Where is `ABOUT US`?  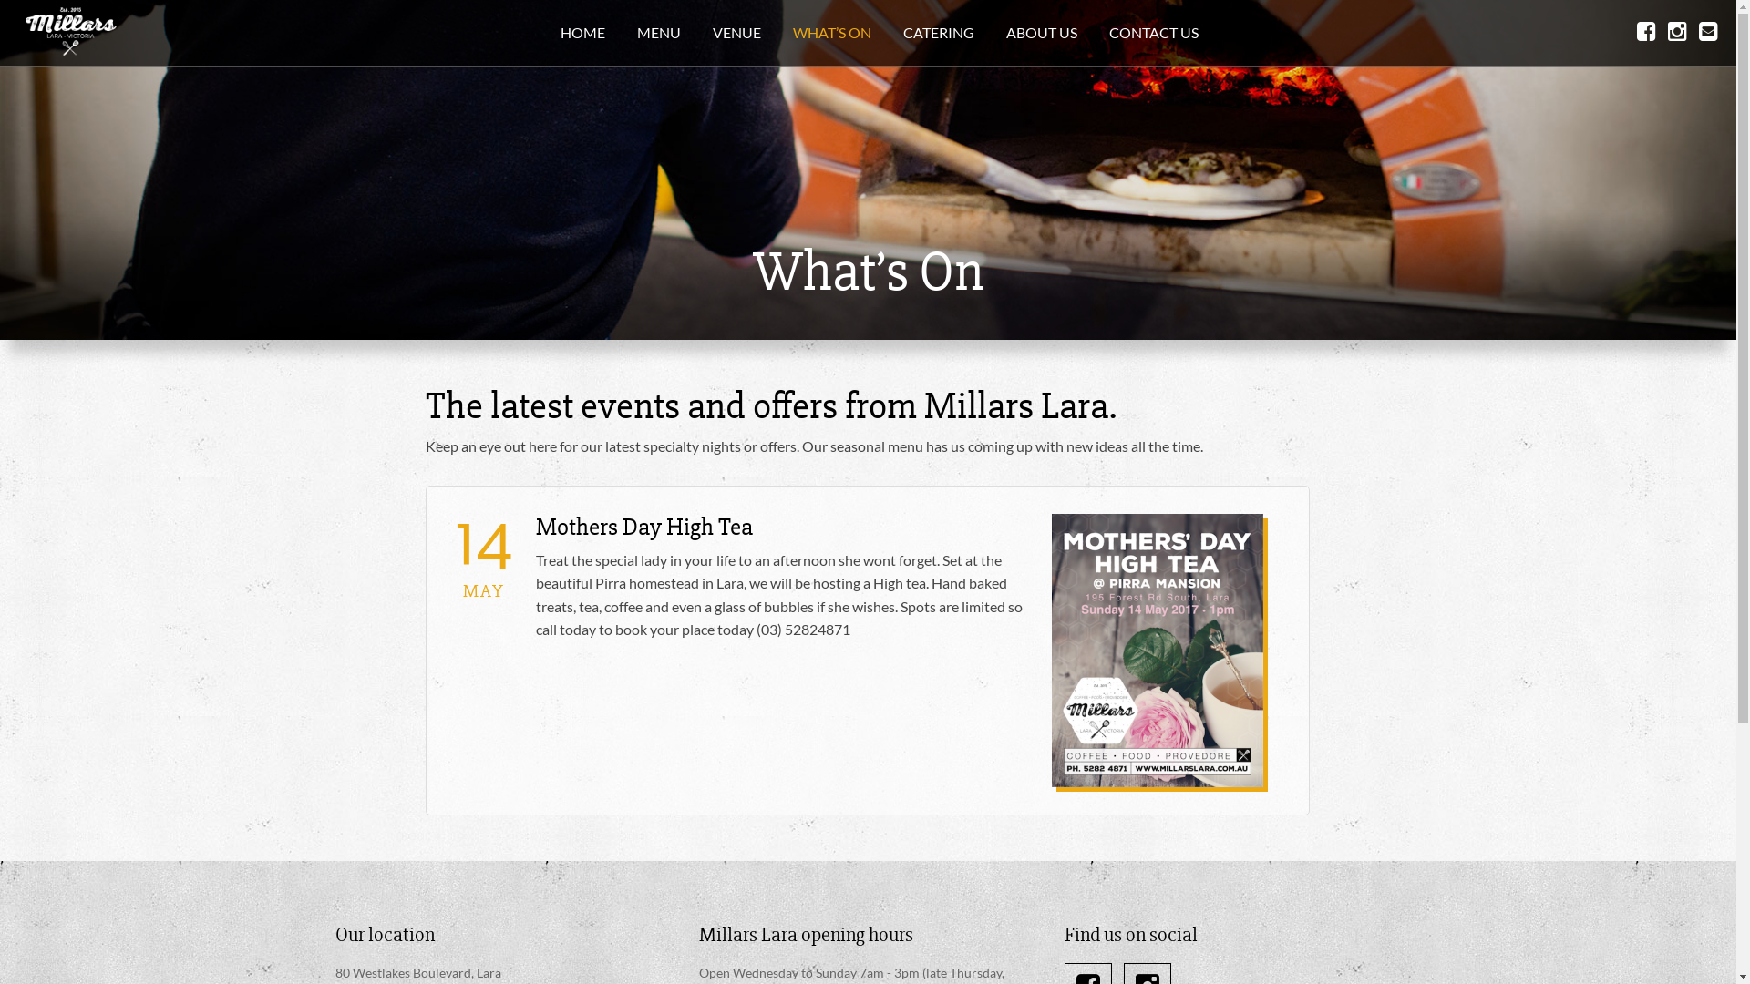 ABOUT US is located at coordinates (1042, 33).